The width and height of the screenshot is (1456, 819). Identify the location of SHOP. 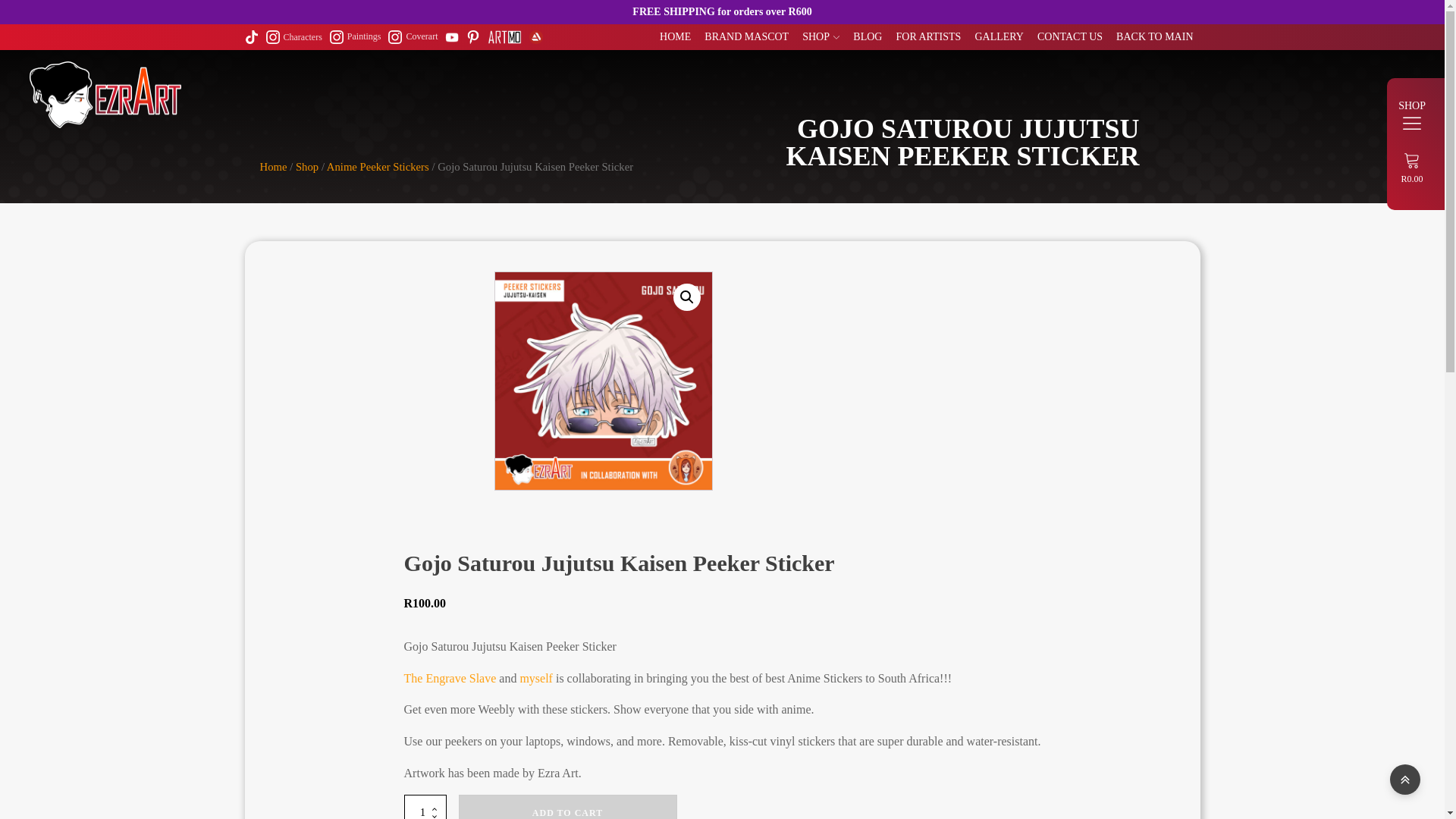
(821, 36).